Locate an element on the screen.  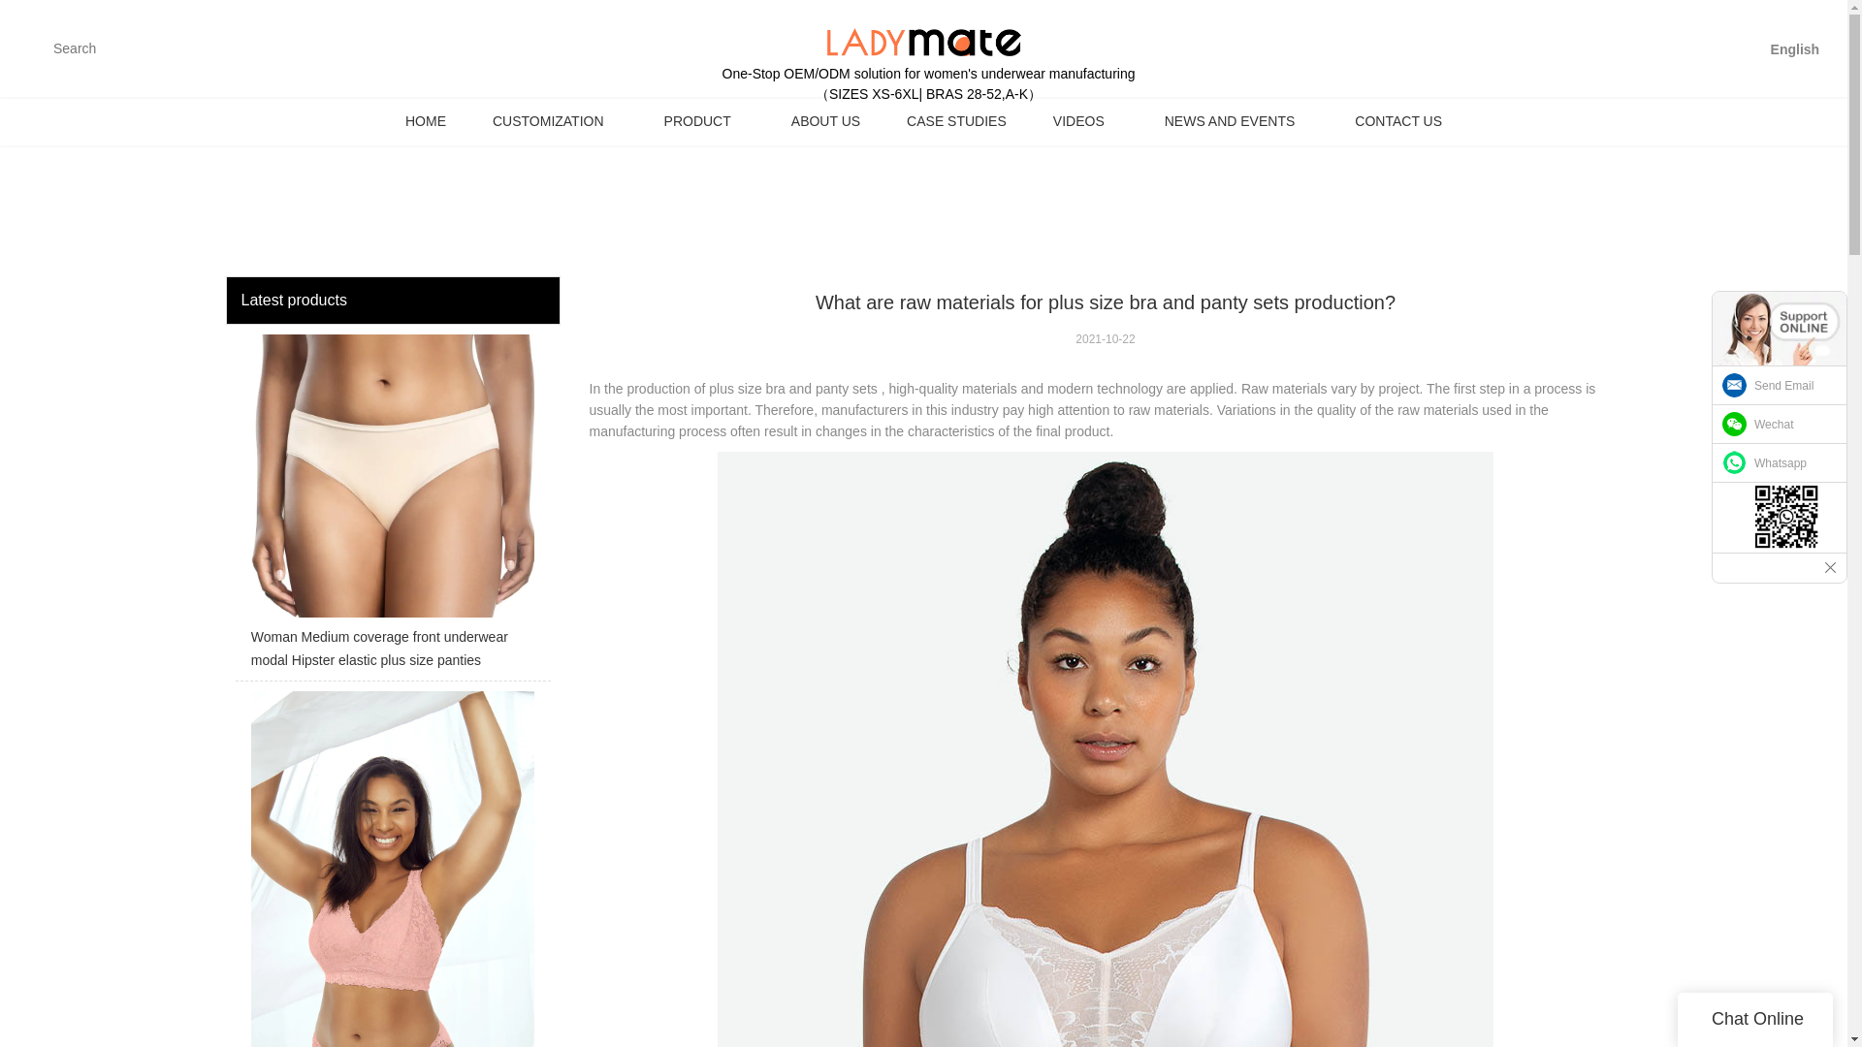
Whatsapp is located at coordinates (1780, 462).